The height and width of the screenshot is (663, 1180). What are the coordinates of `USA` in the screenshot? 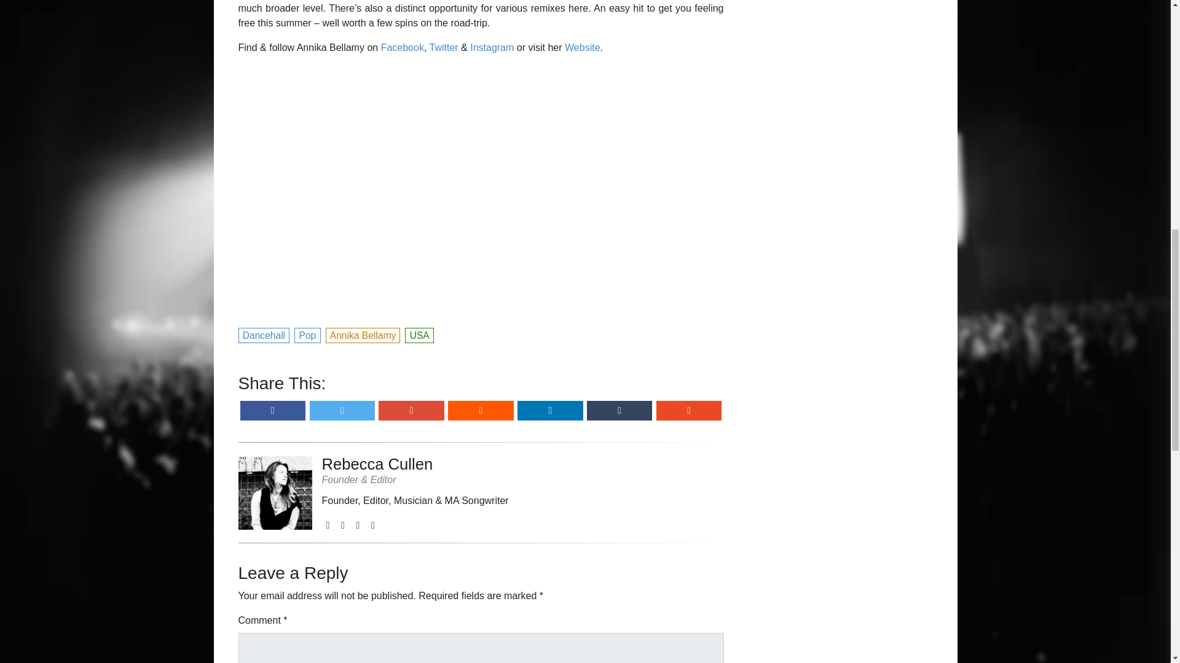 It's located at (419, 334).